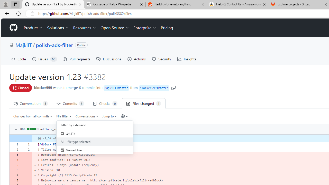 The image size is (329, 185). What do you see at coordinates (16, 143) in the screenshot?
I see `Original file line number` at bounding box center [16, 143].